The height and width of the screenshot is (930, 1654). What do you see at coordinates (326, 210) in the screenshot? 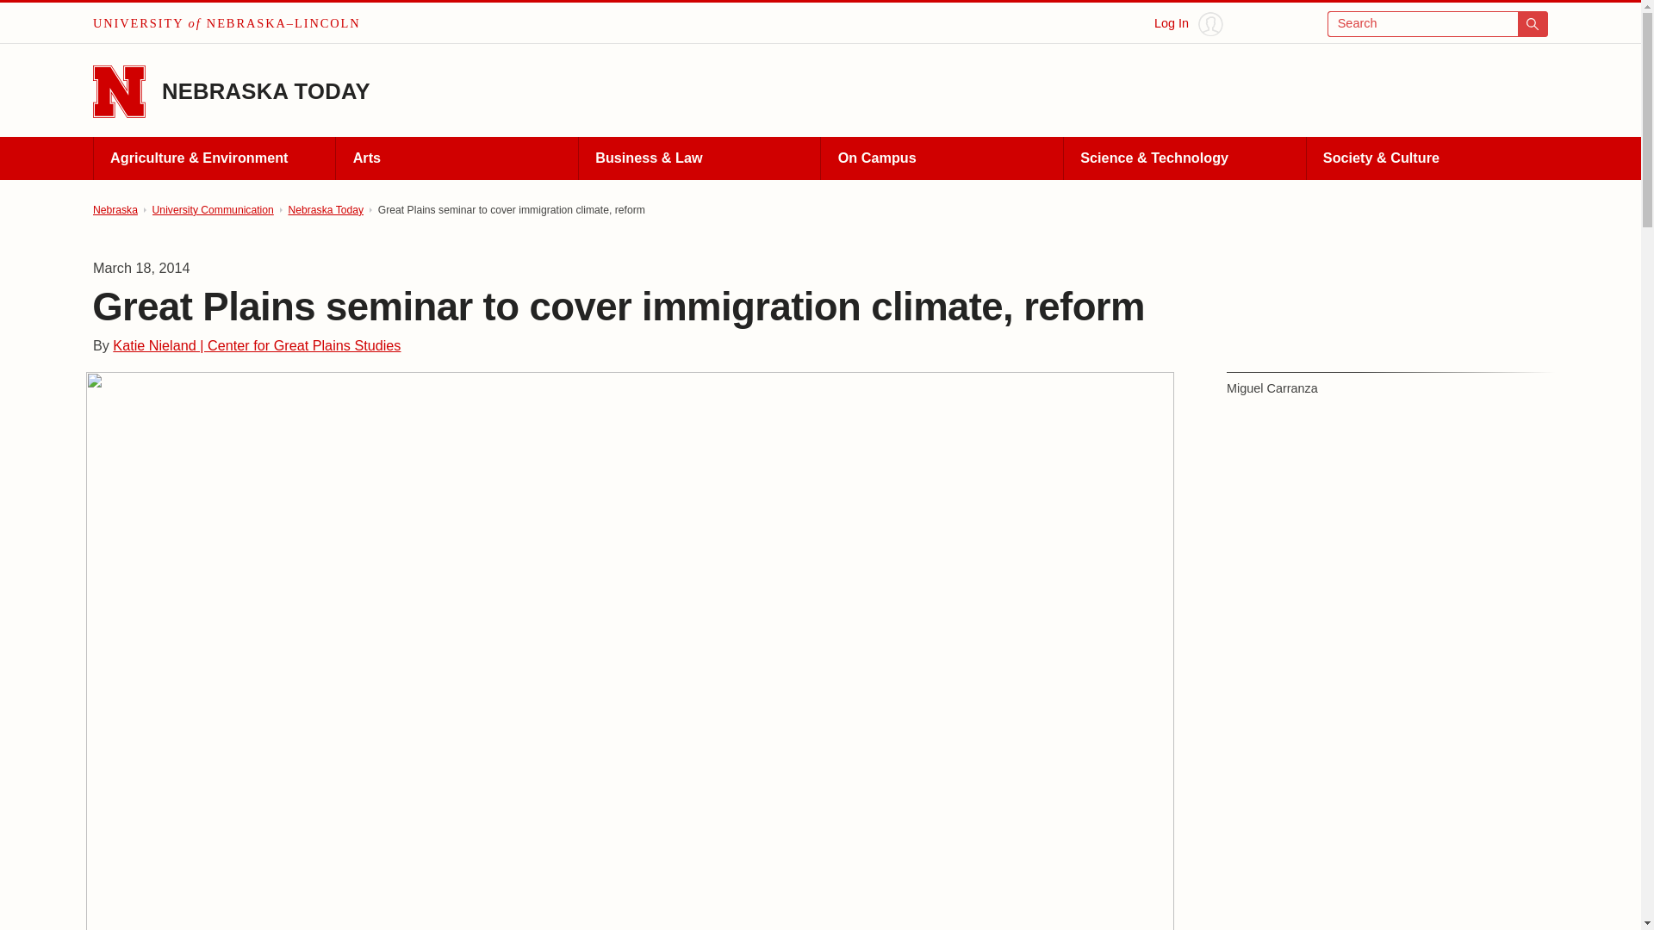
I see `Nebraska Today` at bounding box center [326, 210].